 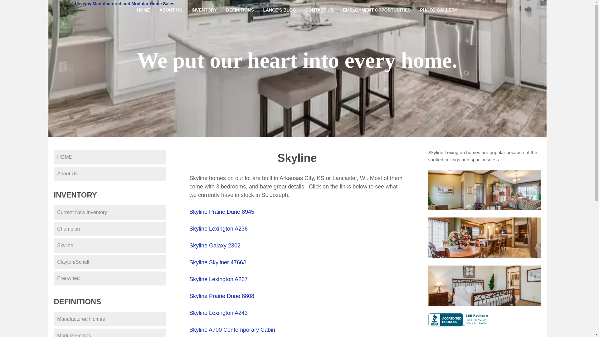 I want to click on Skyline Lexington Dining, so click(x=484, y=238).